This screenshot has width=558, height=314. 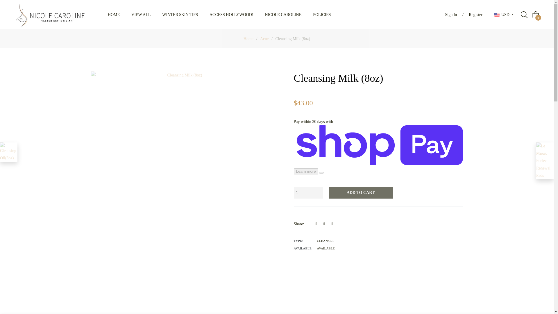 I want to click on Home, so click(x=248, y=39).